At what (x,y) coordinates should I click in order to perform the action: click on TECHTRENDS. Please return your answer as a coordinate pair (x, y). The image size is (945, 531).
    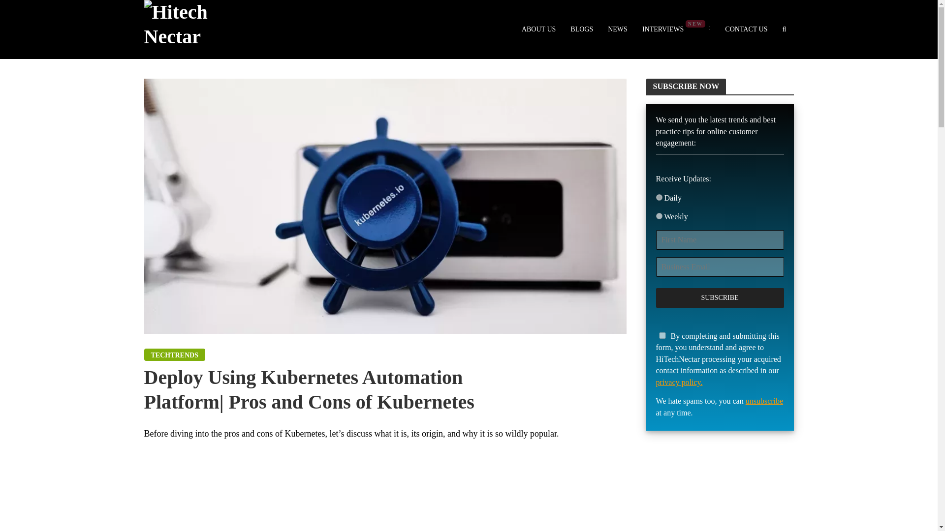
    Looking at the image, I should click on (174, 354).